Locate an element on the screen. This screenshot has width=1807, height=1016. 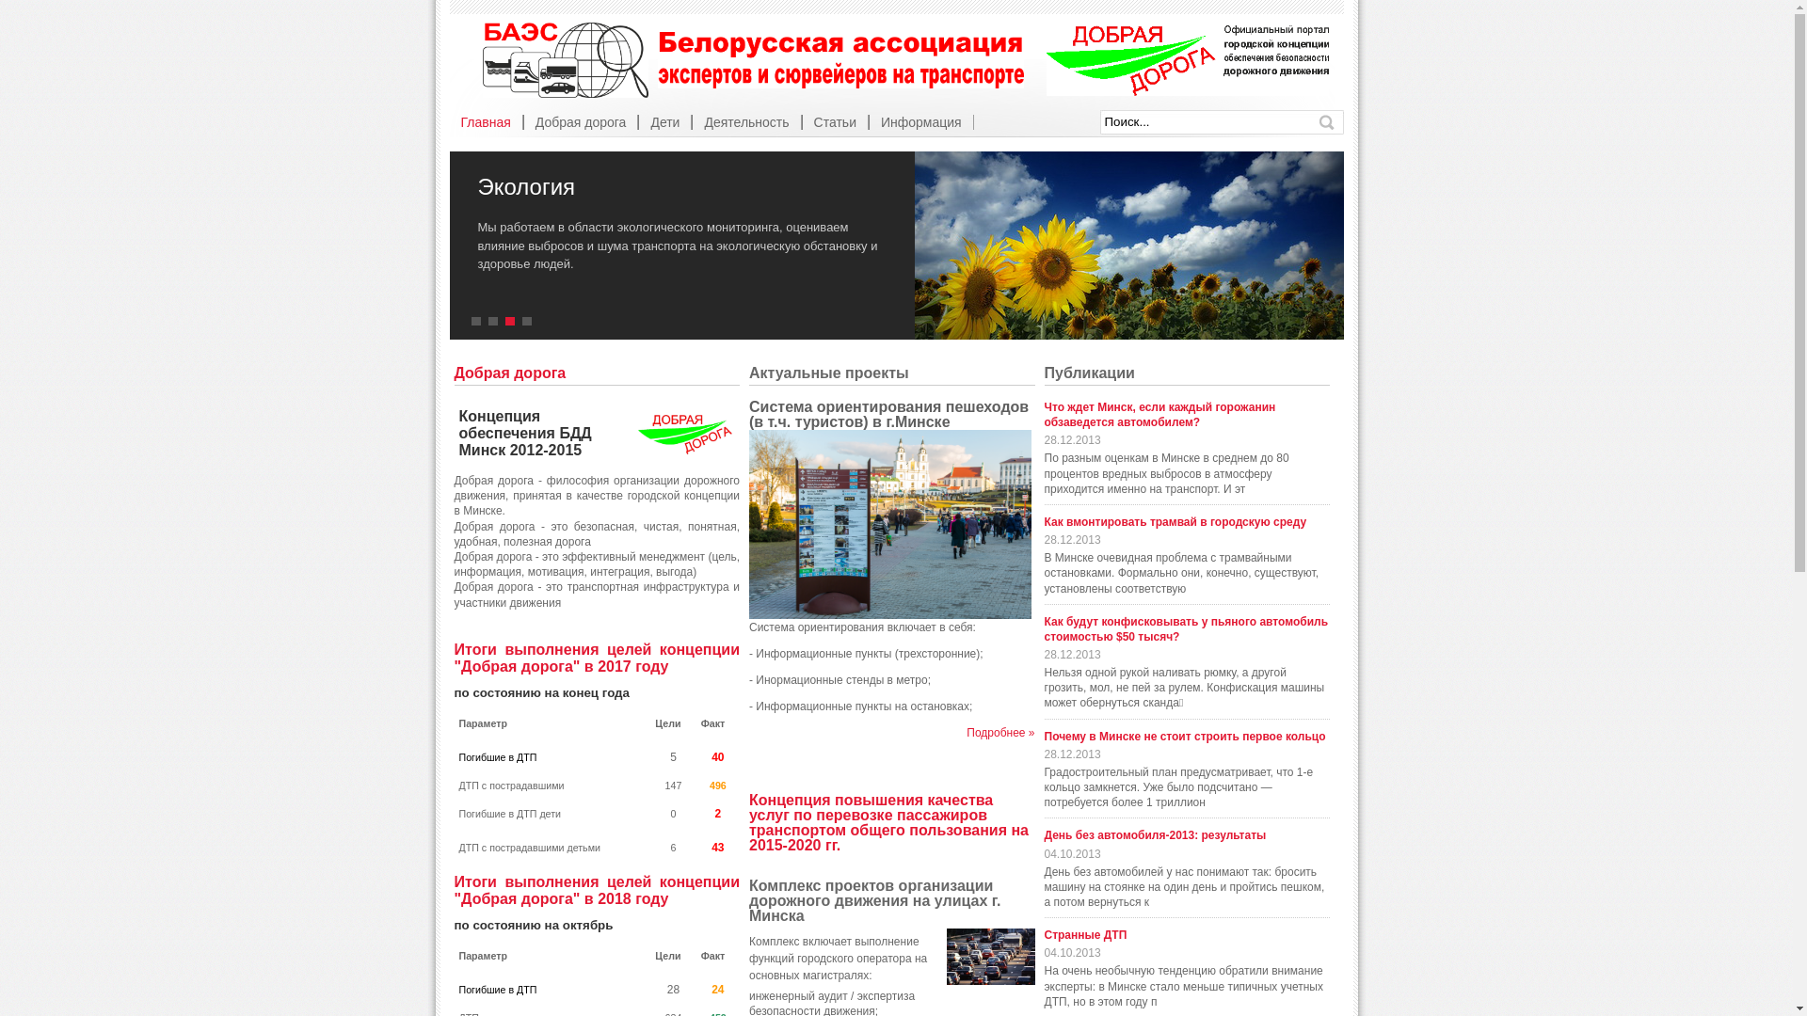
4 is located at coordinates (529, 322).